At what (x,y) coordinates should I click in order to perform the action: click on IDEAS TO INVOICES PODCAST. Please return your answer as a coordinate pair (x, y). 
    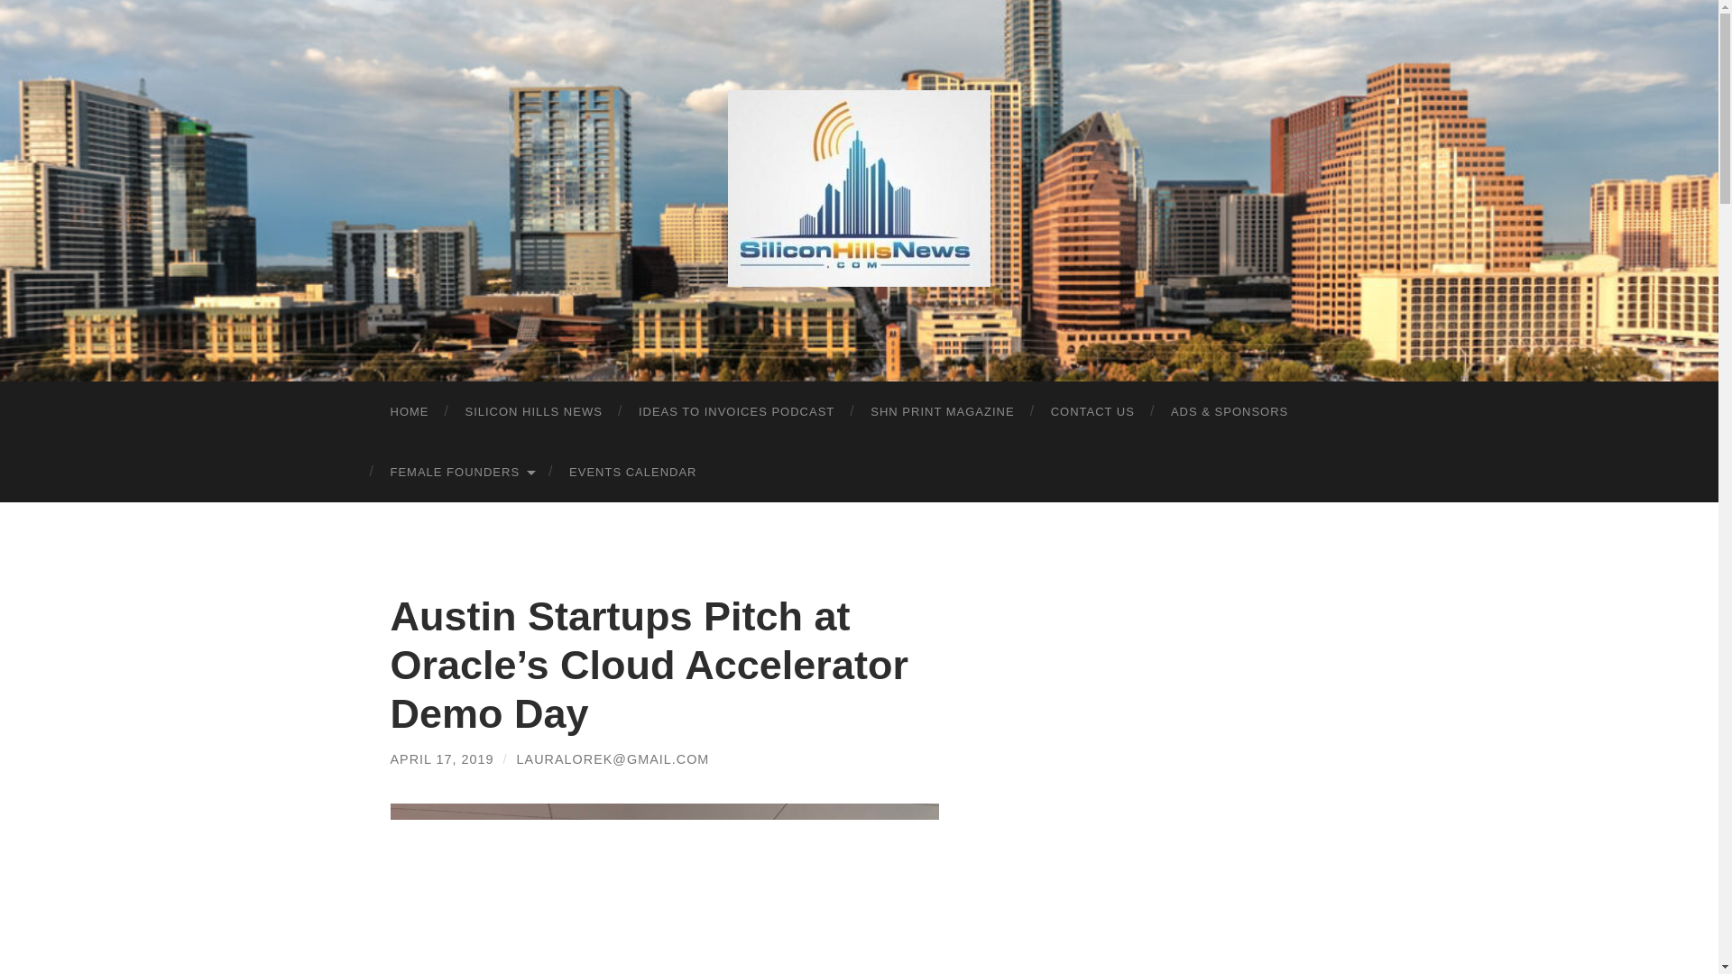
    Looking at the image, I should click on (736, 411).